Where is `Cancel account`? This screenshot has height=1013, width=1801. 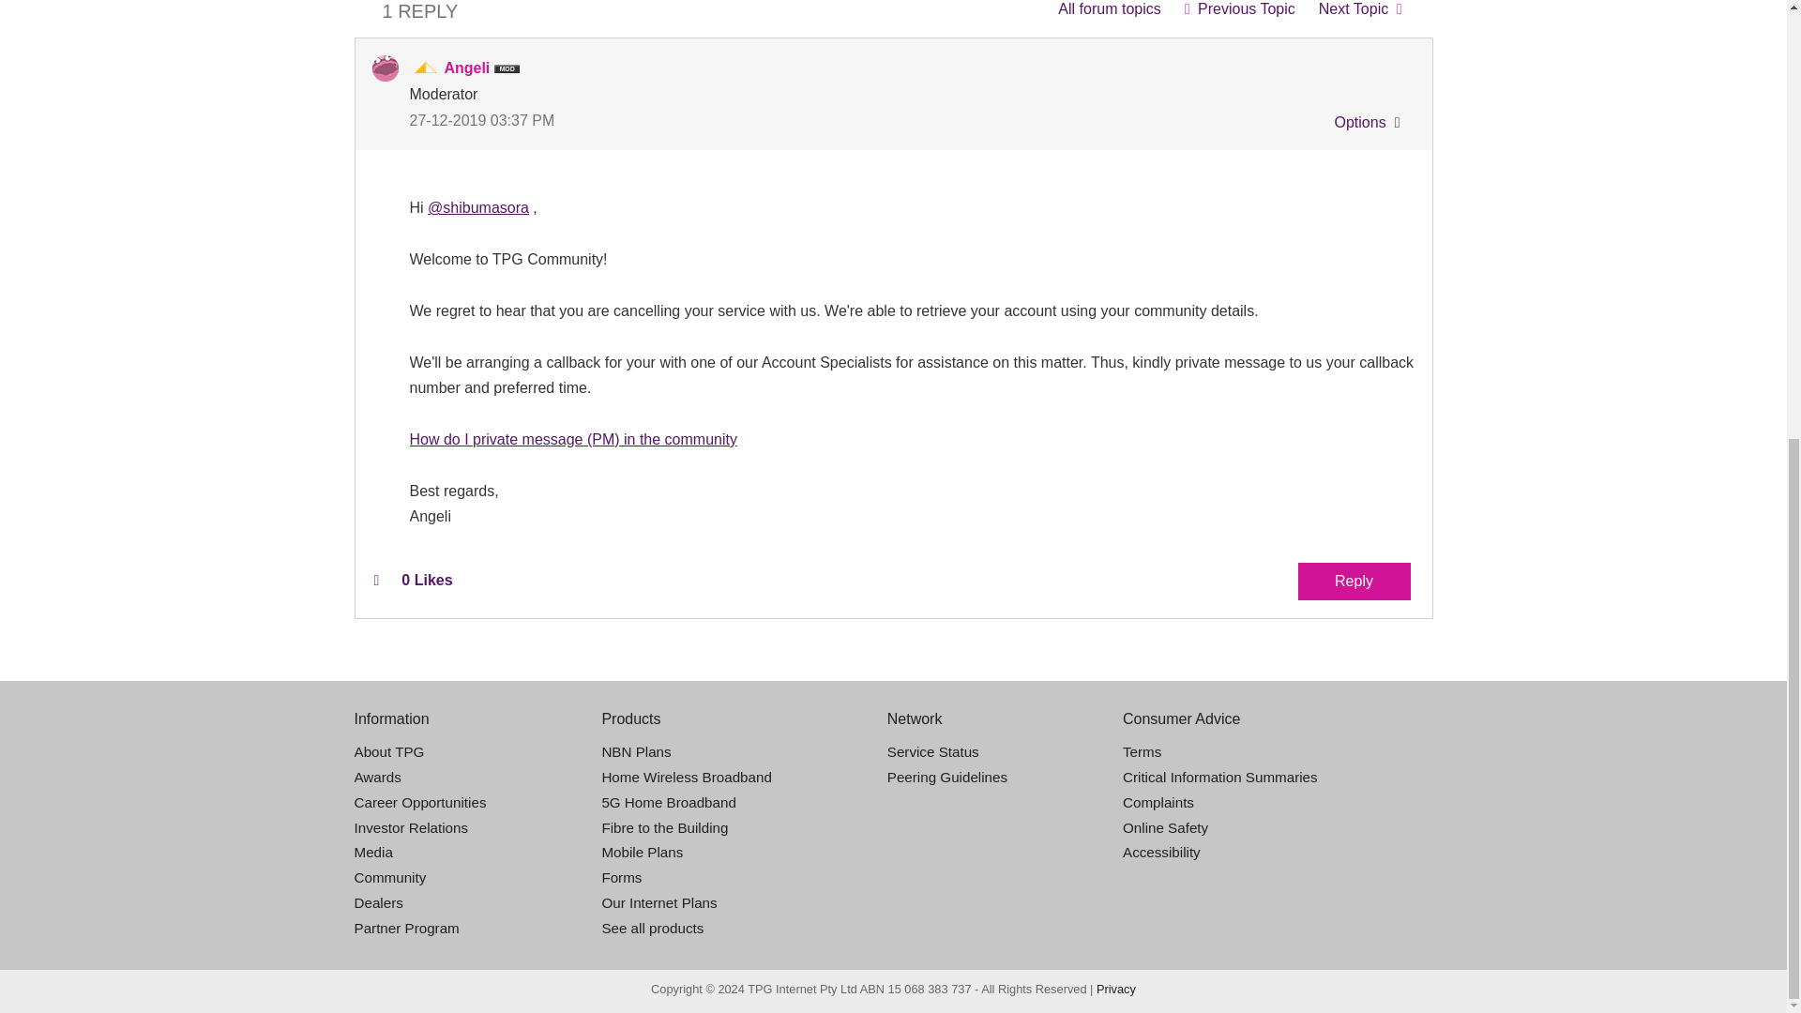
Cancel account is located at coordinates (1360, 14).